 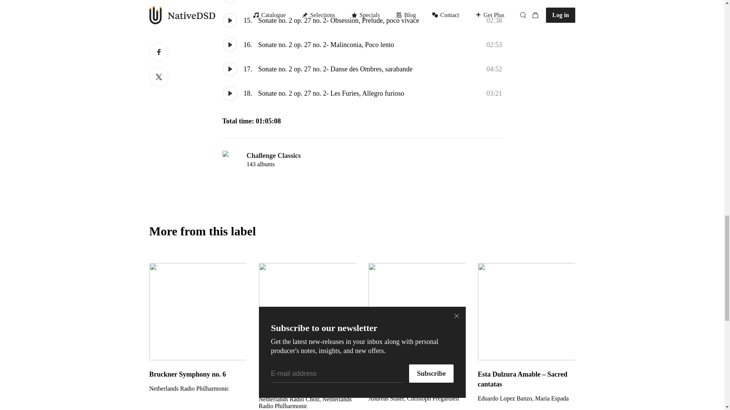 What do you see at coordinates (417, 312) in the screenshot?
I see `Schwanengesang and songs after Seidl` at bounding box center [417, 312].